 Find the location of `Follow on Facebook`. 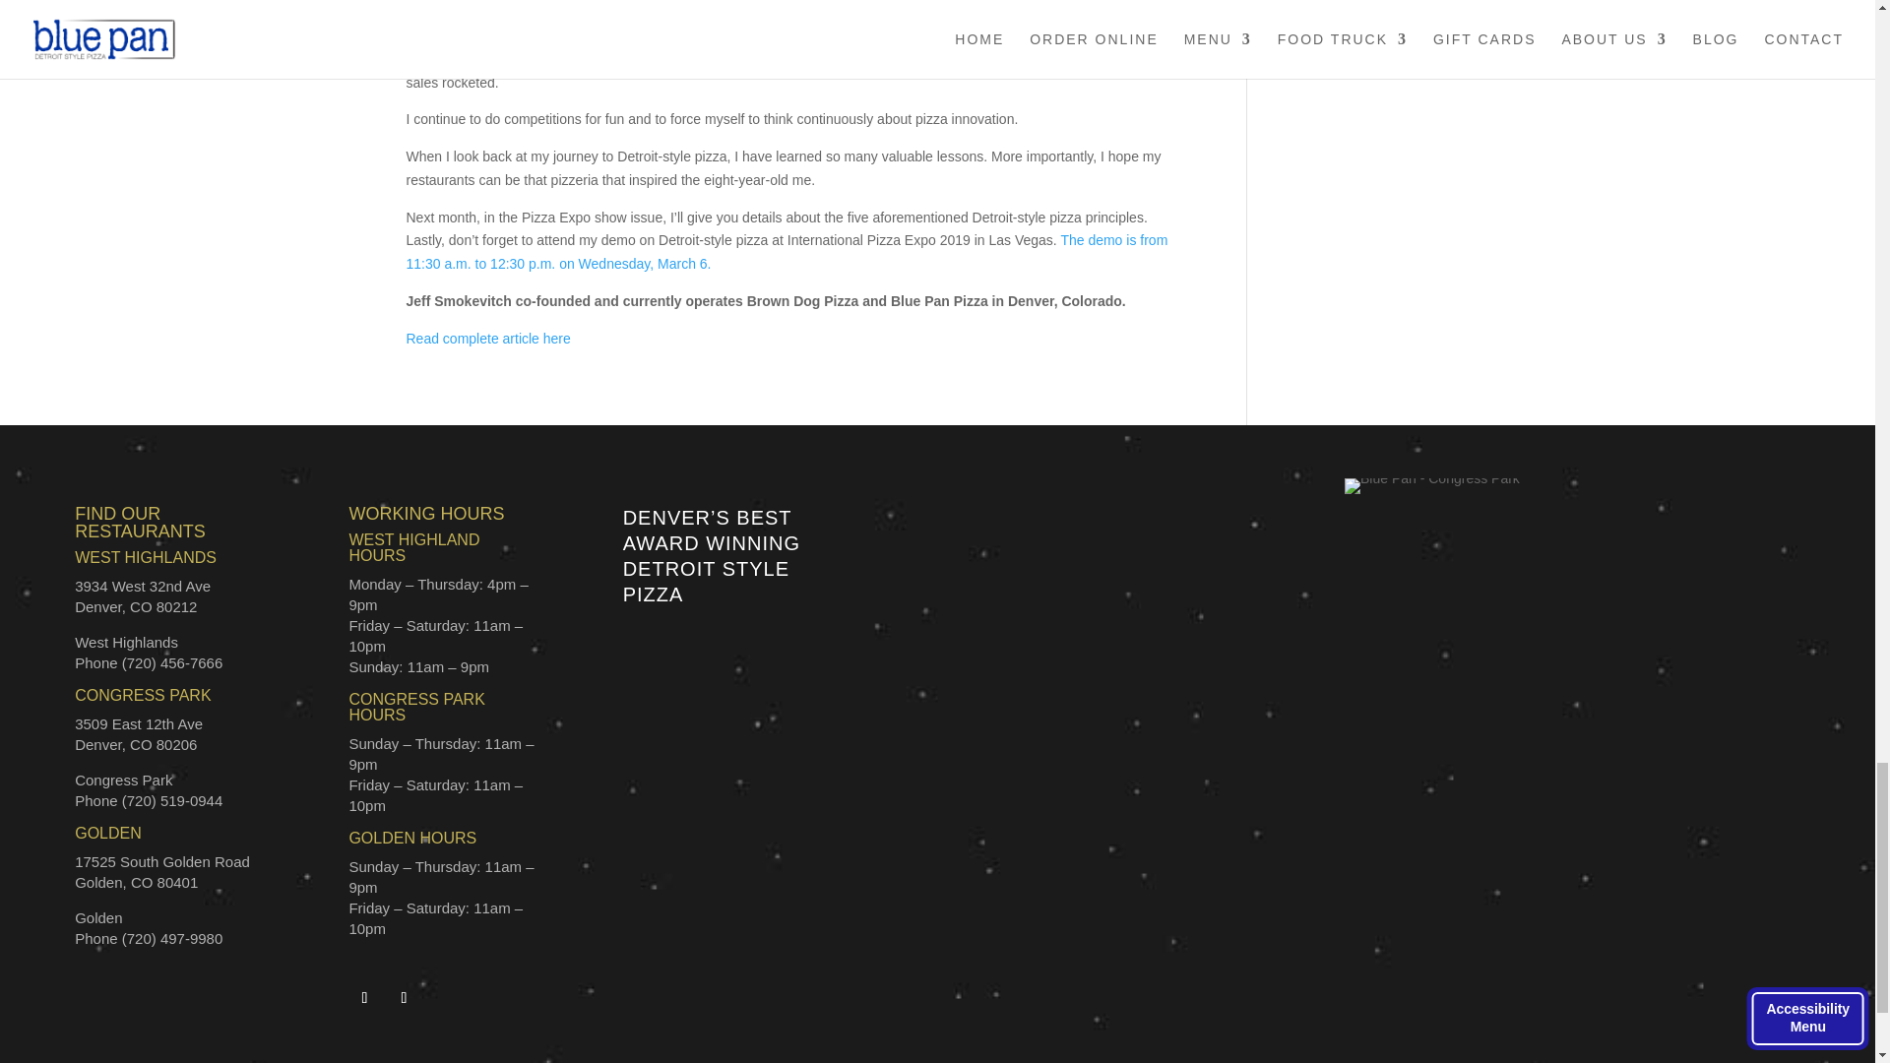

Follow on Facebook is located at coordinates (363, 998).